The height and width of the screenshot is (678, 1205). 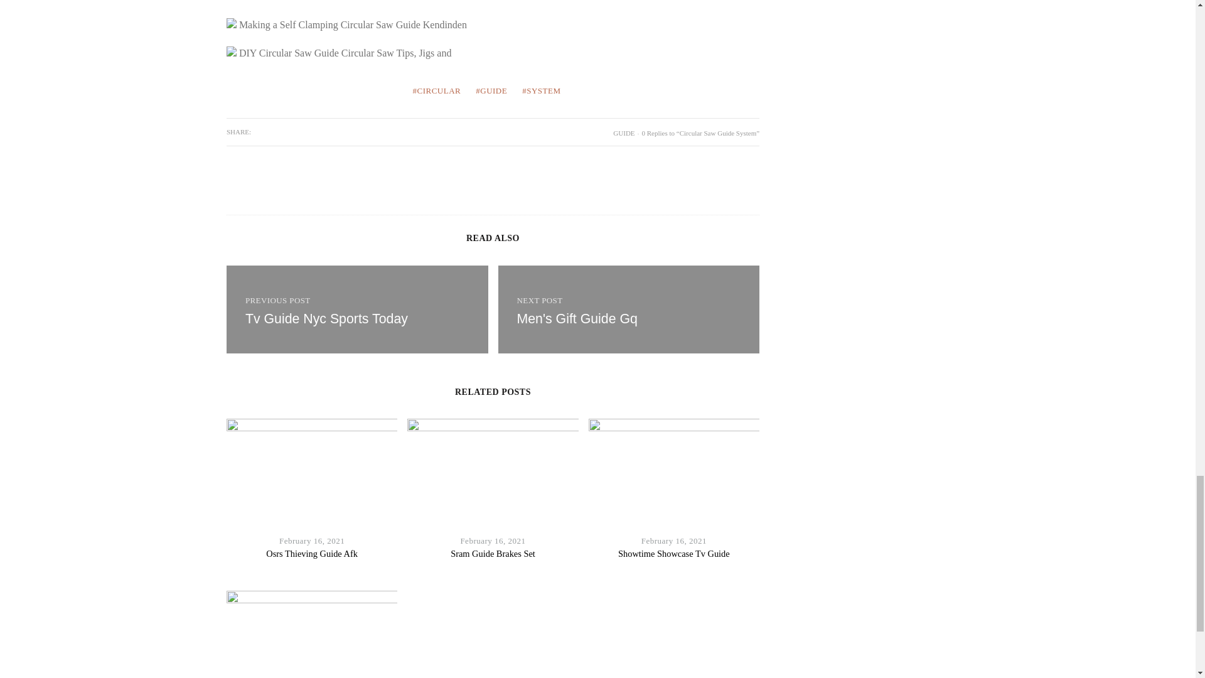 I want to click on Tv Guide Nyc Sports Today, so click(x=356, y=309).